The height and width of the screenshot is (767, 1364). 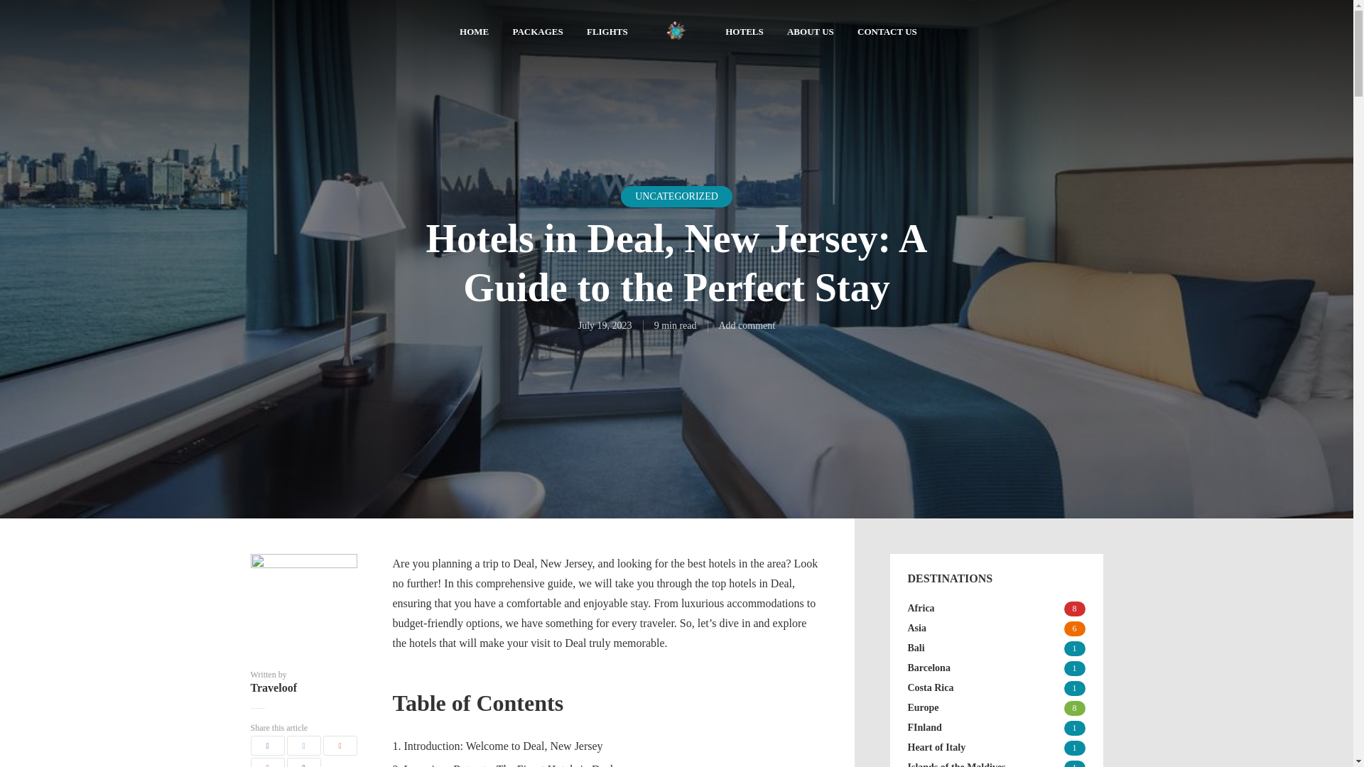 I want to click on HOTELS, so click(x=744, y=33).